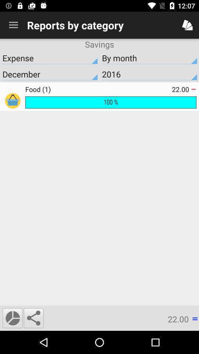  I want to click on open the icon to the left of the reports by category item, so click(13, 25).